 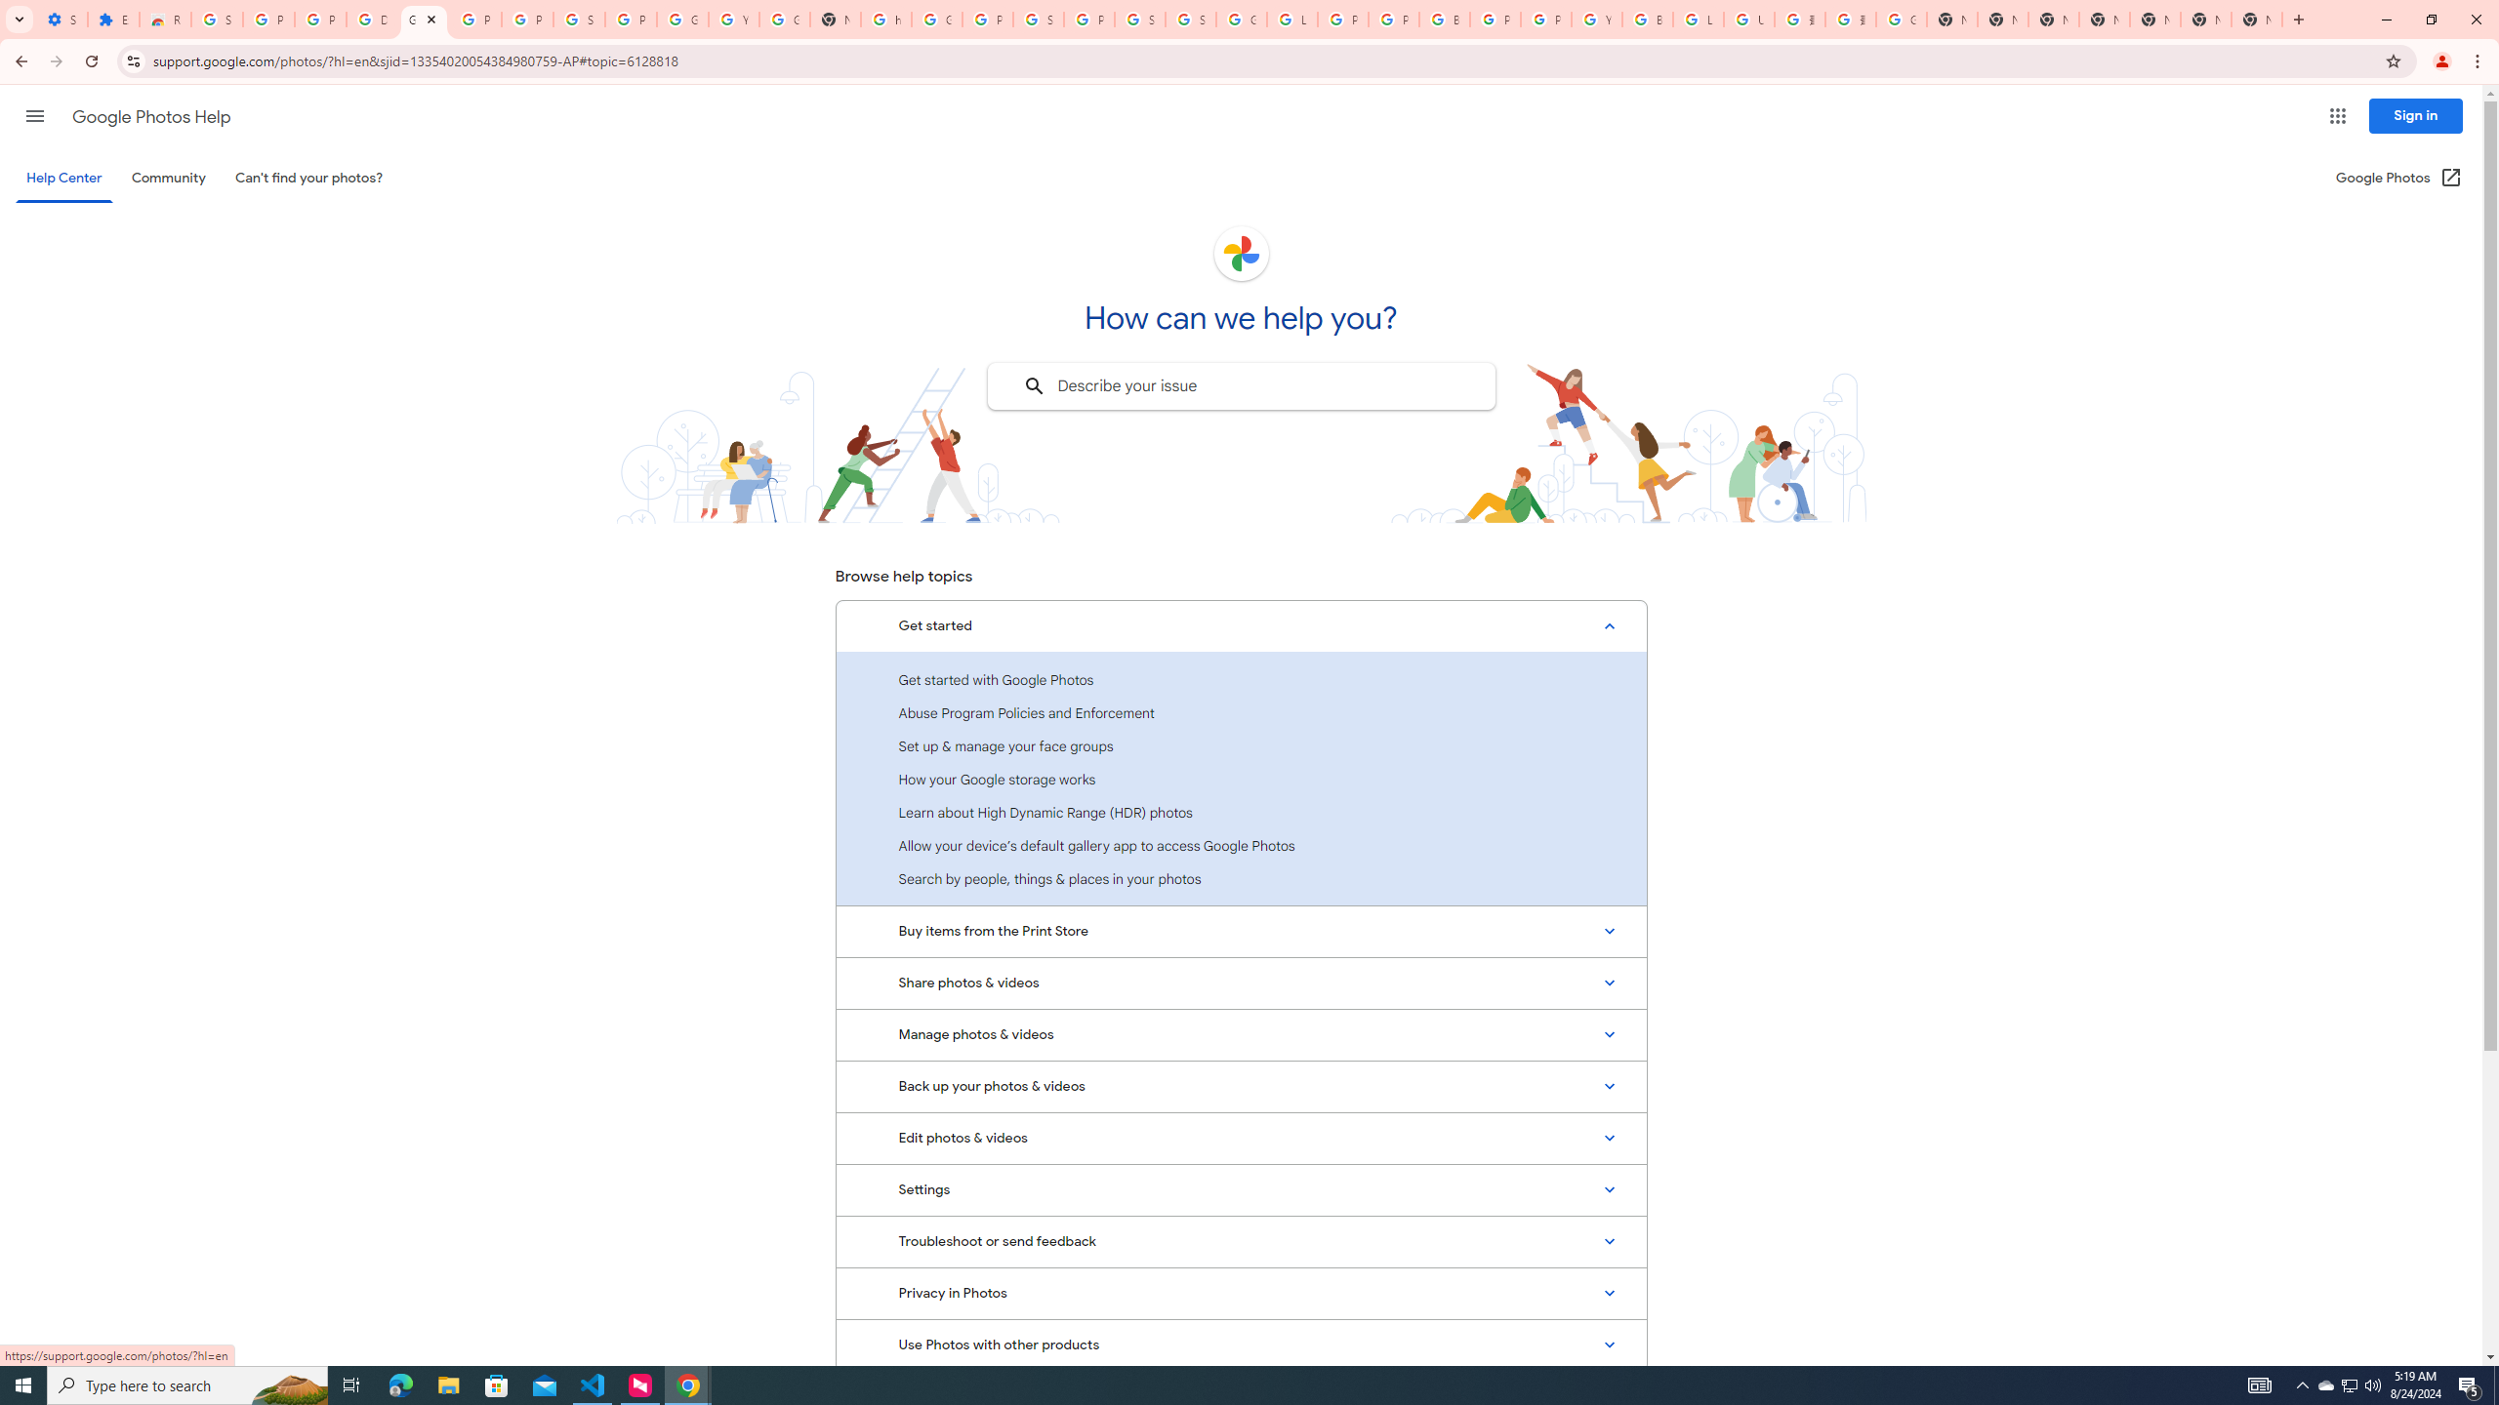 What do you see at coordinates (372, 20) in the screenshot?
I see `Delete photos & videos - Computer - Google Photos Help` at bounding box center [372, 20].